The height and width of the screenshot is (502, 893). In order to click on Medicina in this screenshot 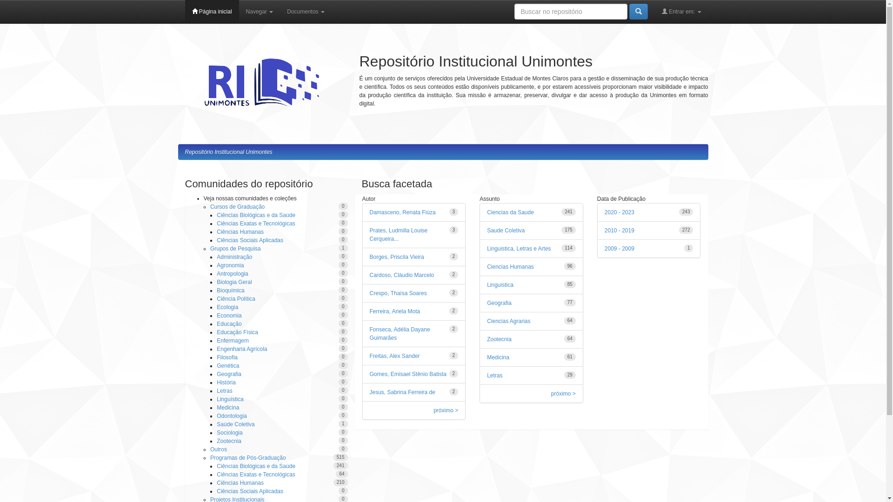, I will do `click(498, 357)`.